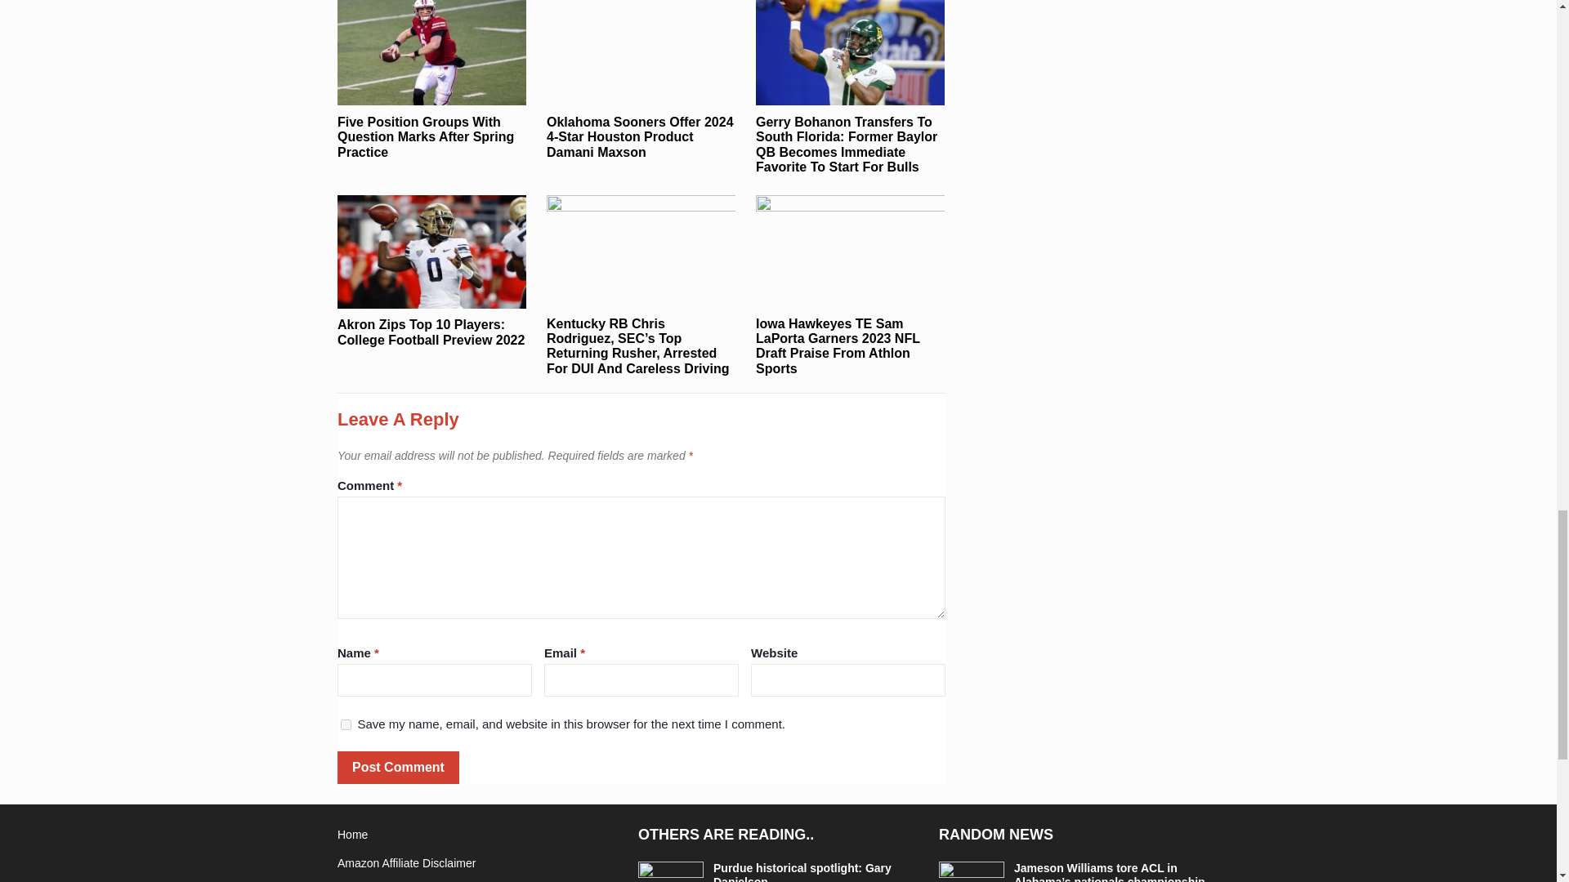 This screenshot has width=1569, height=882. I want to click on yes, so click(346, 725).